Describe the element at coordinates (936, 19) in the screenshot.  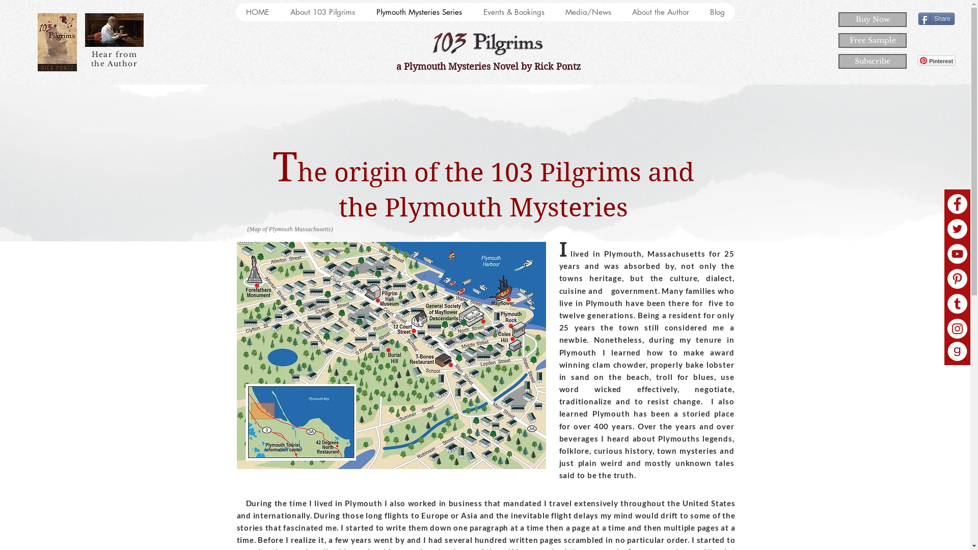
I see `Share` at that location.